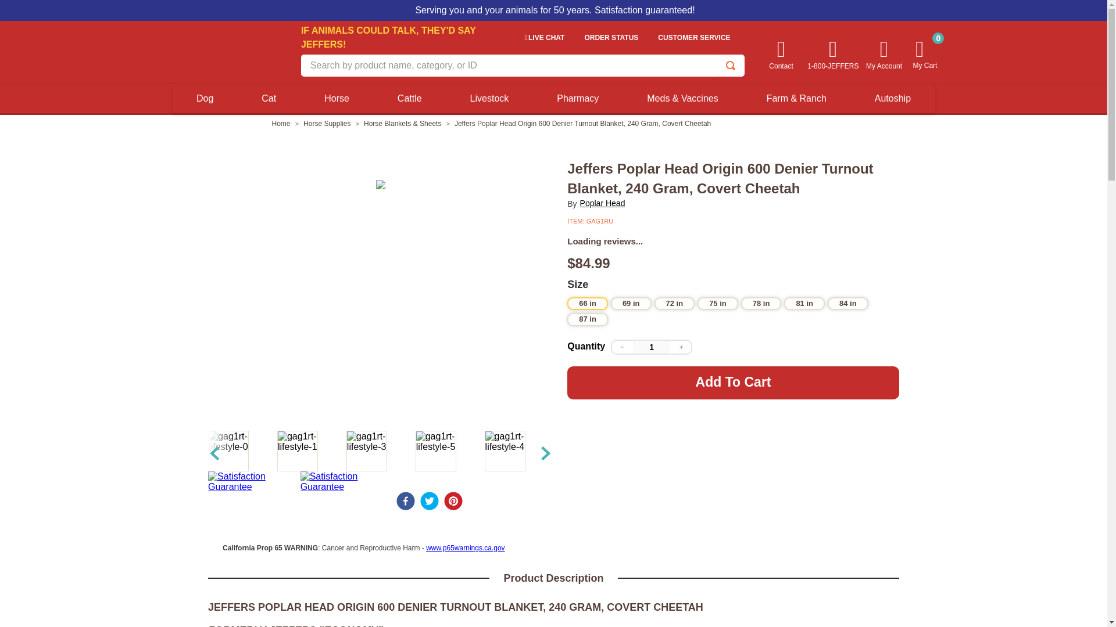 This screenshot has width=1116, height=627. Describe the element at coordinates (832, 53) in the screenshot. I see `1-800-JEFFERS` at that location.